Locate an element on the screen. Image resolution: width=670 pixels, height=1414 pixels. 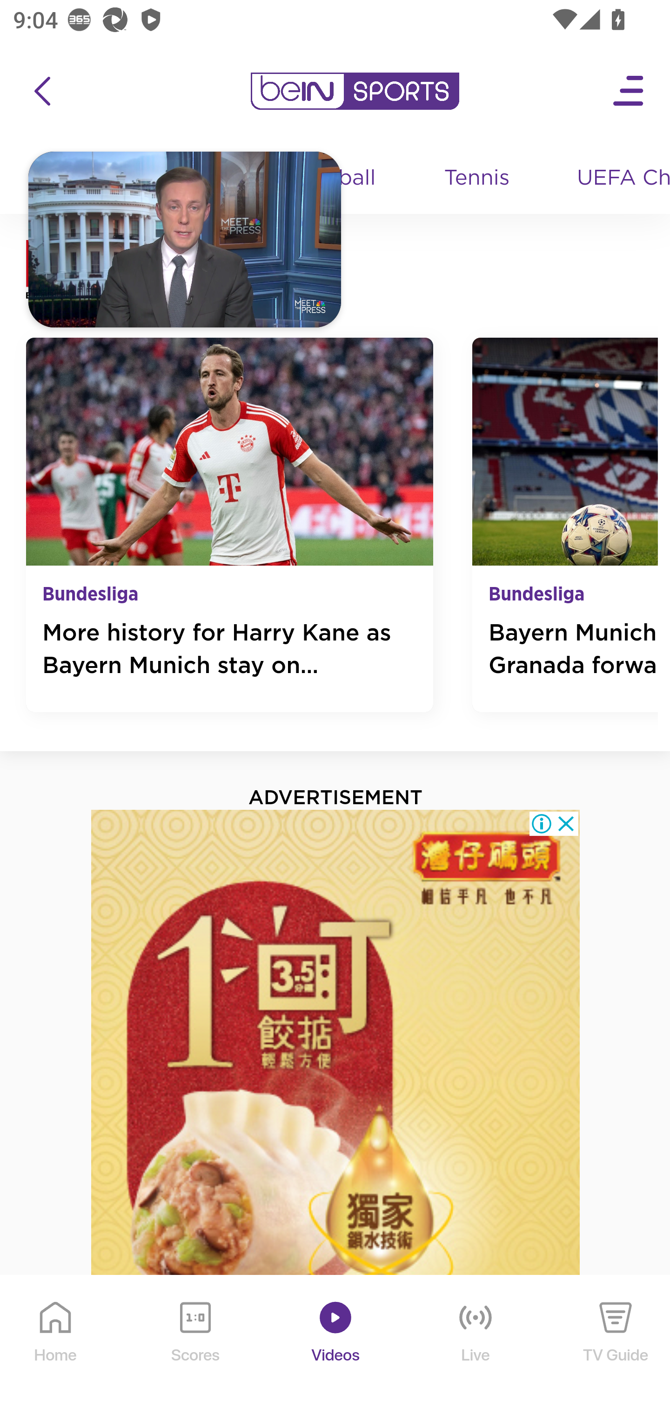
Videos Videos Icon Videos is located at coordinates (336, 1345).